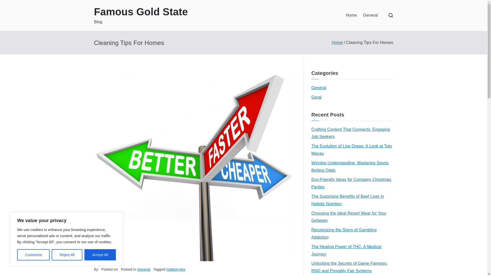  What do you see at coordinates (337, 42) in the screenshot?
I see `Home` at bounding box center [337, 42].